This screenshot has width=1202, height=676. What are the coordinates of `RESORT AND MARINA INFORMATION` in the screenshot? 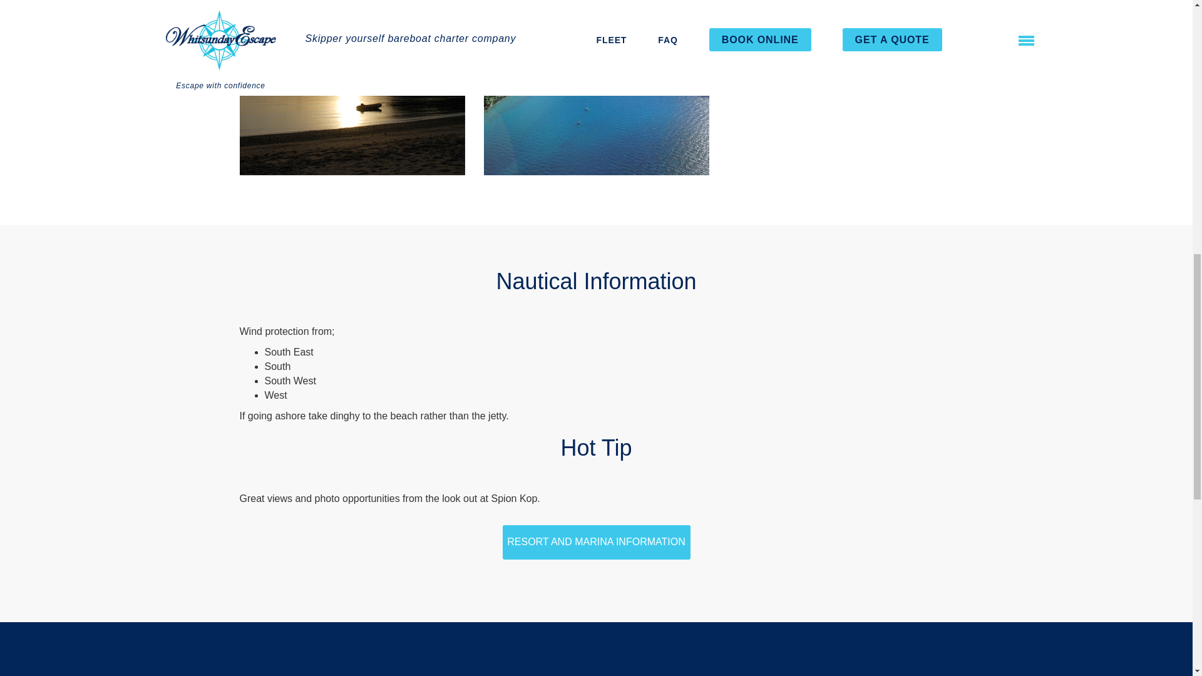 It's located at (596, 541).